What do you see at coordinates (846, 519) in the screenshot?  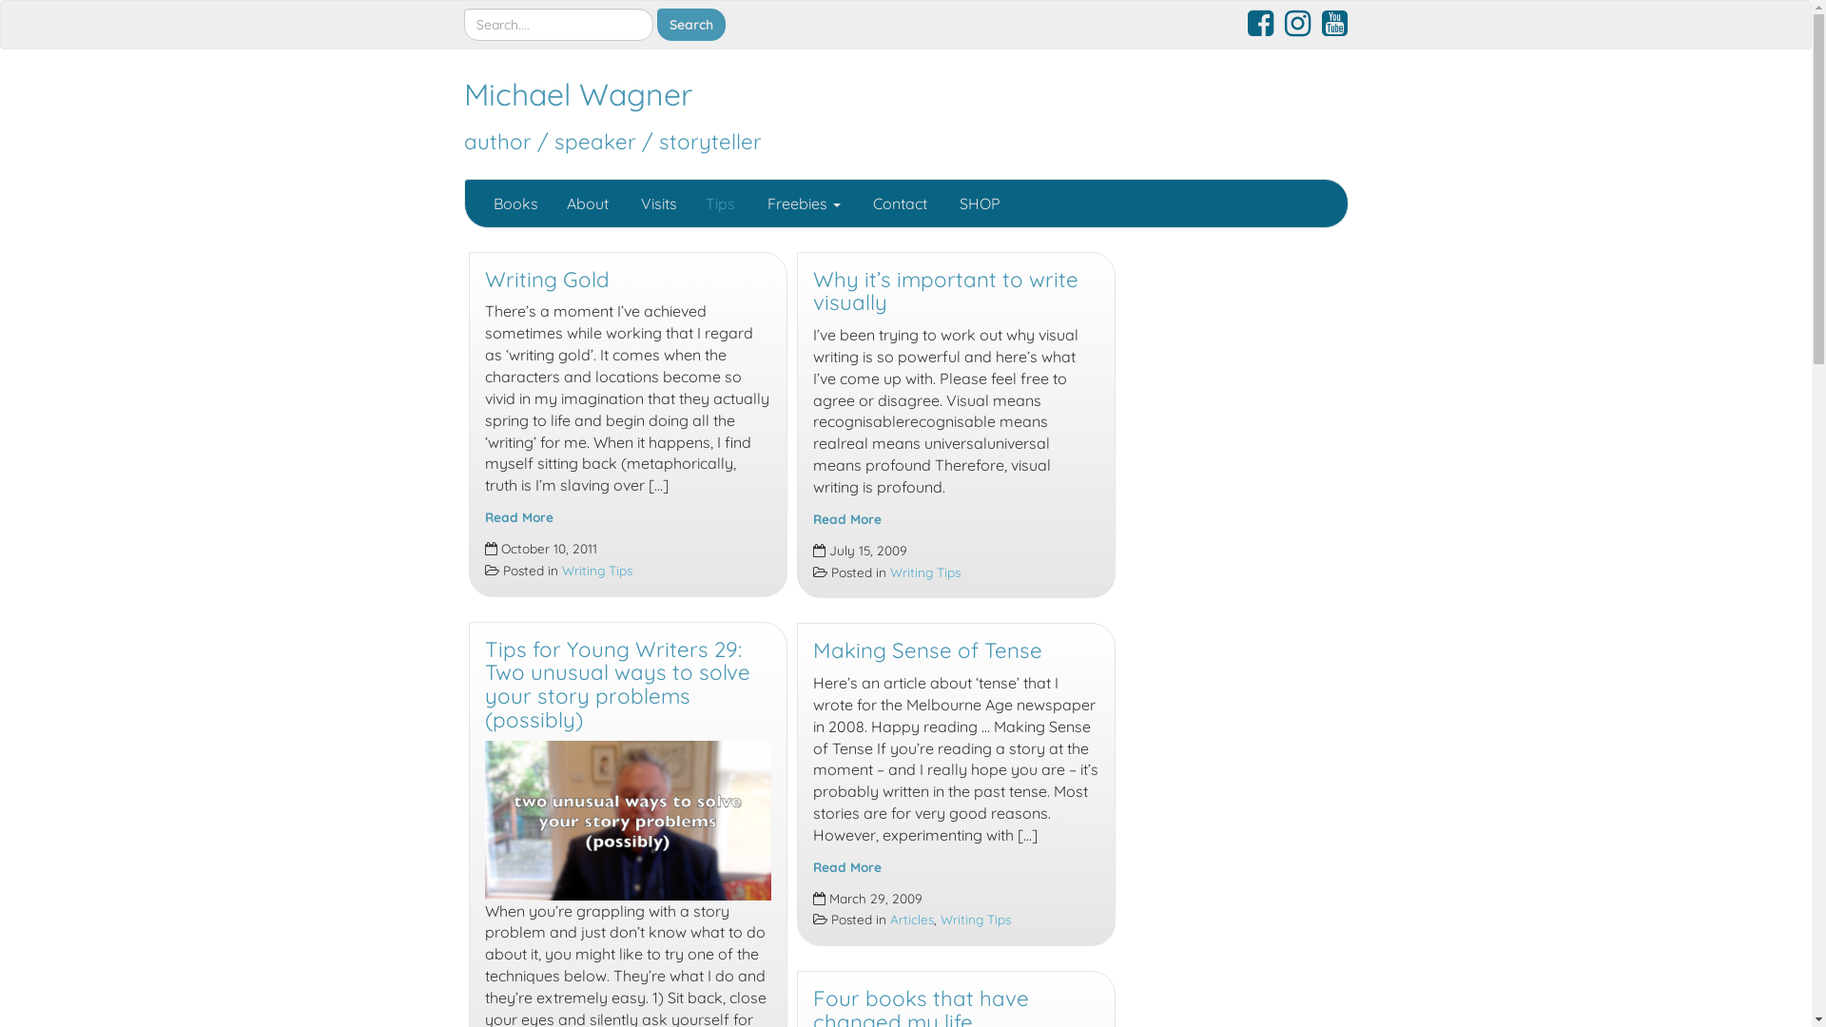 I see `Read More` at bounding box center [846, 519].